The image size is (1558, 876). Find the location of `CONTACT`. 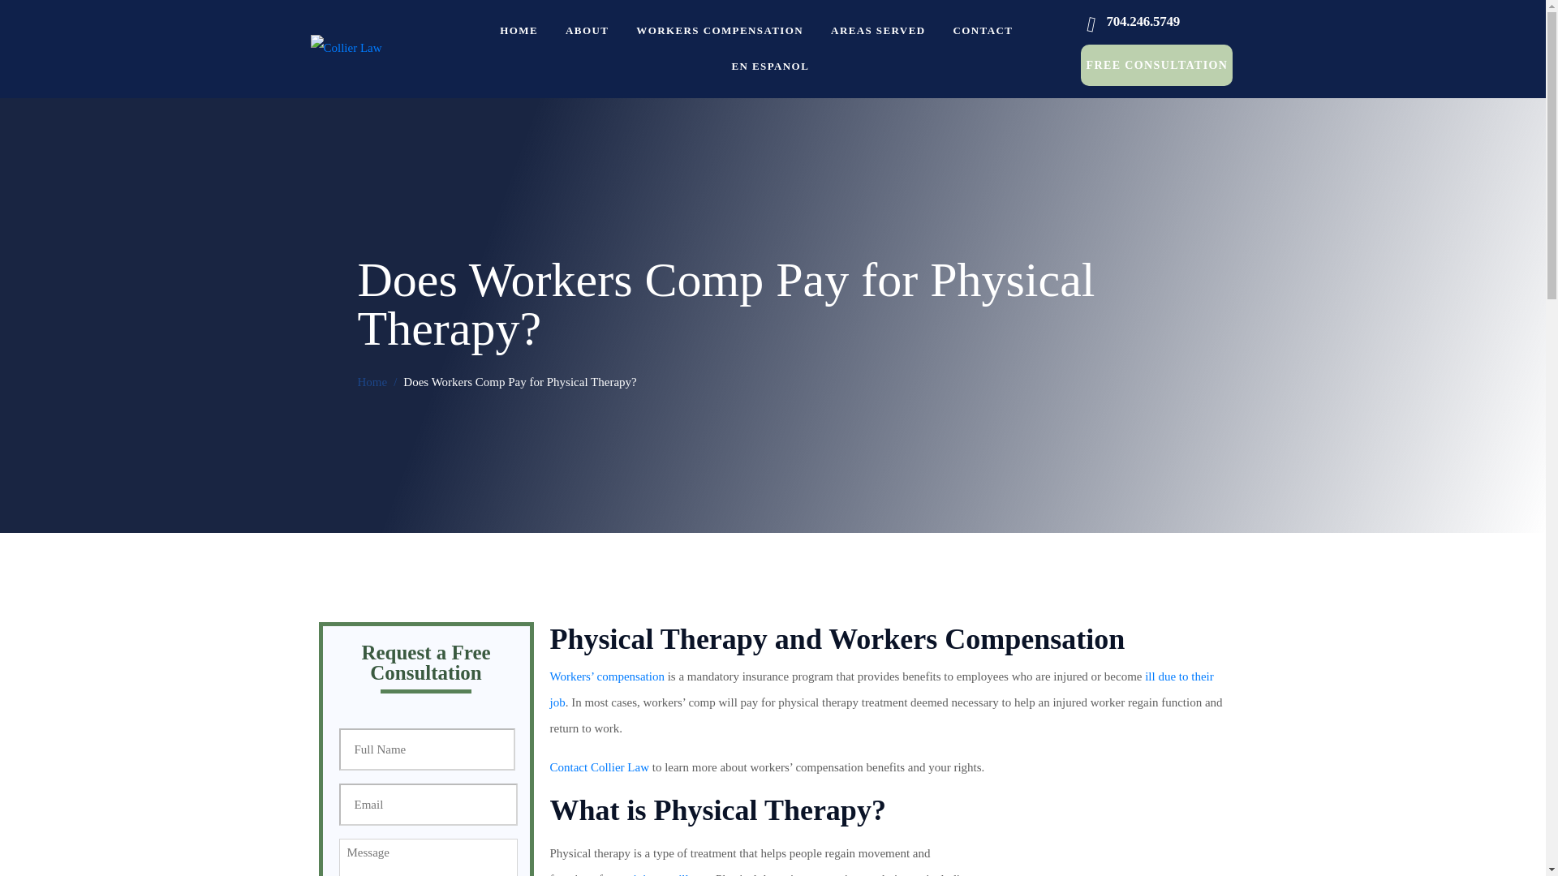

CONTACT is located at coordinates (983, 29).